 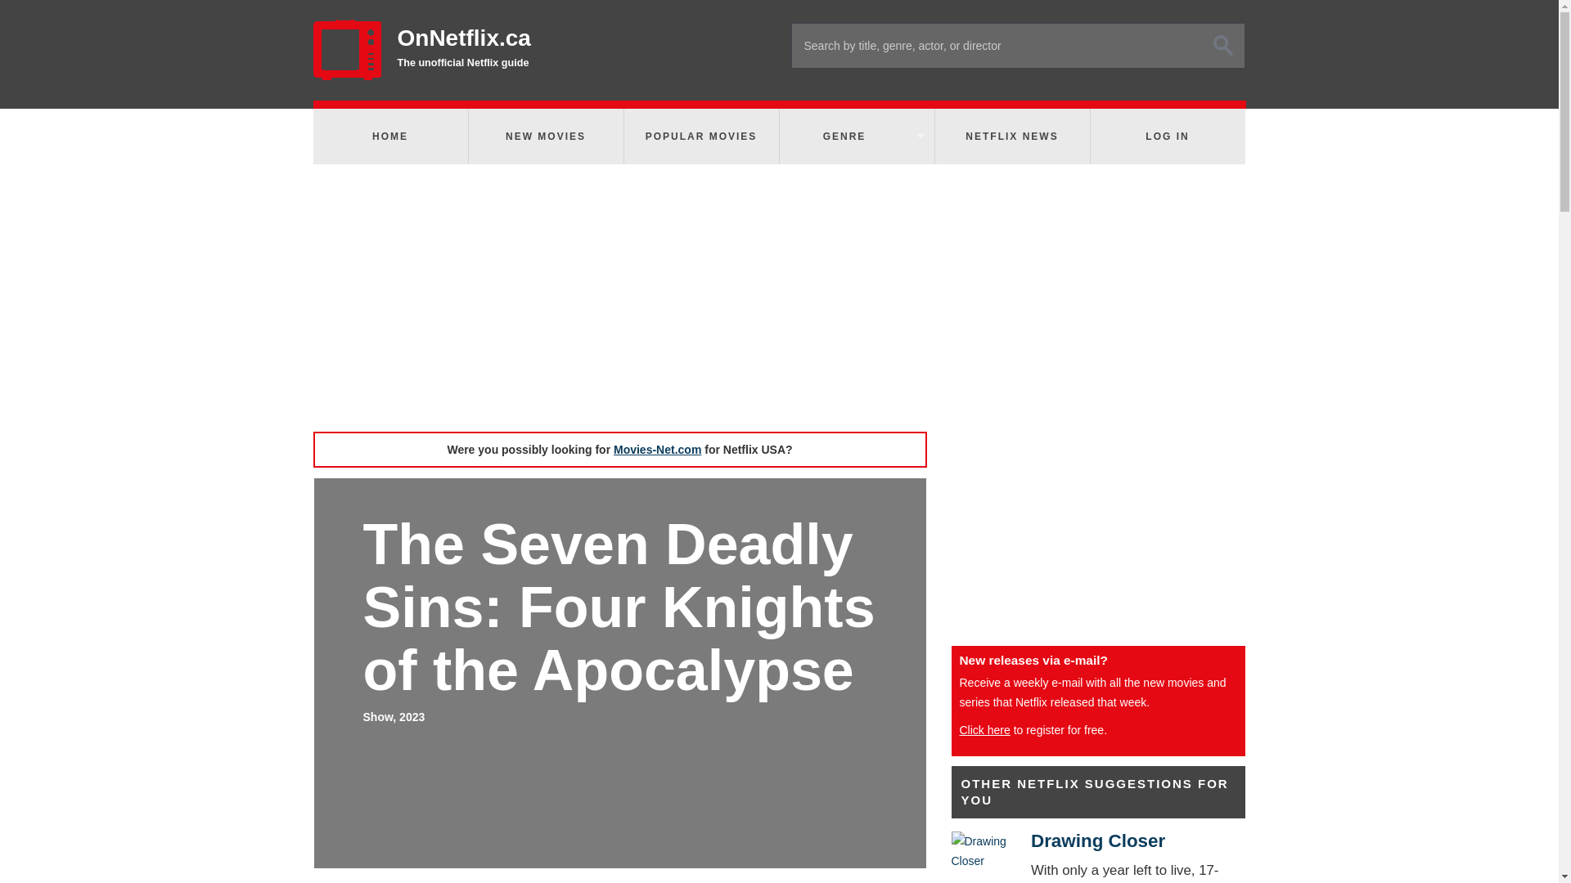 I want to click on NETFLIX NEWS, so click(x=1011, y=136).